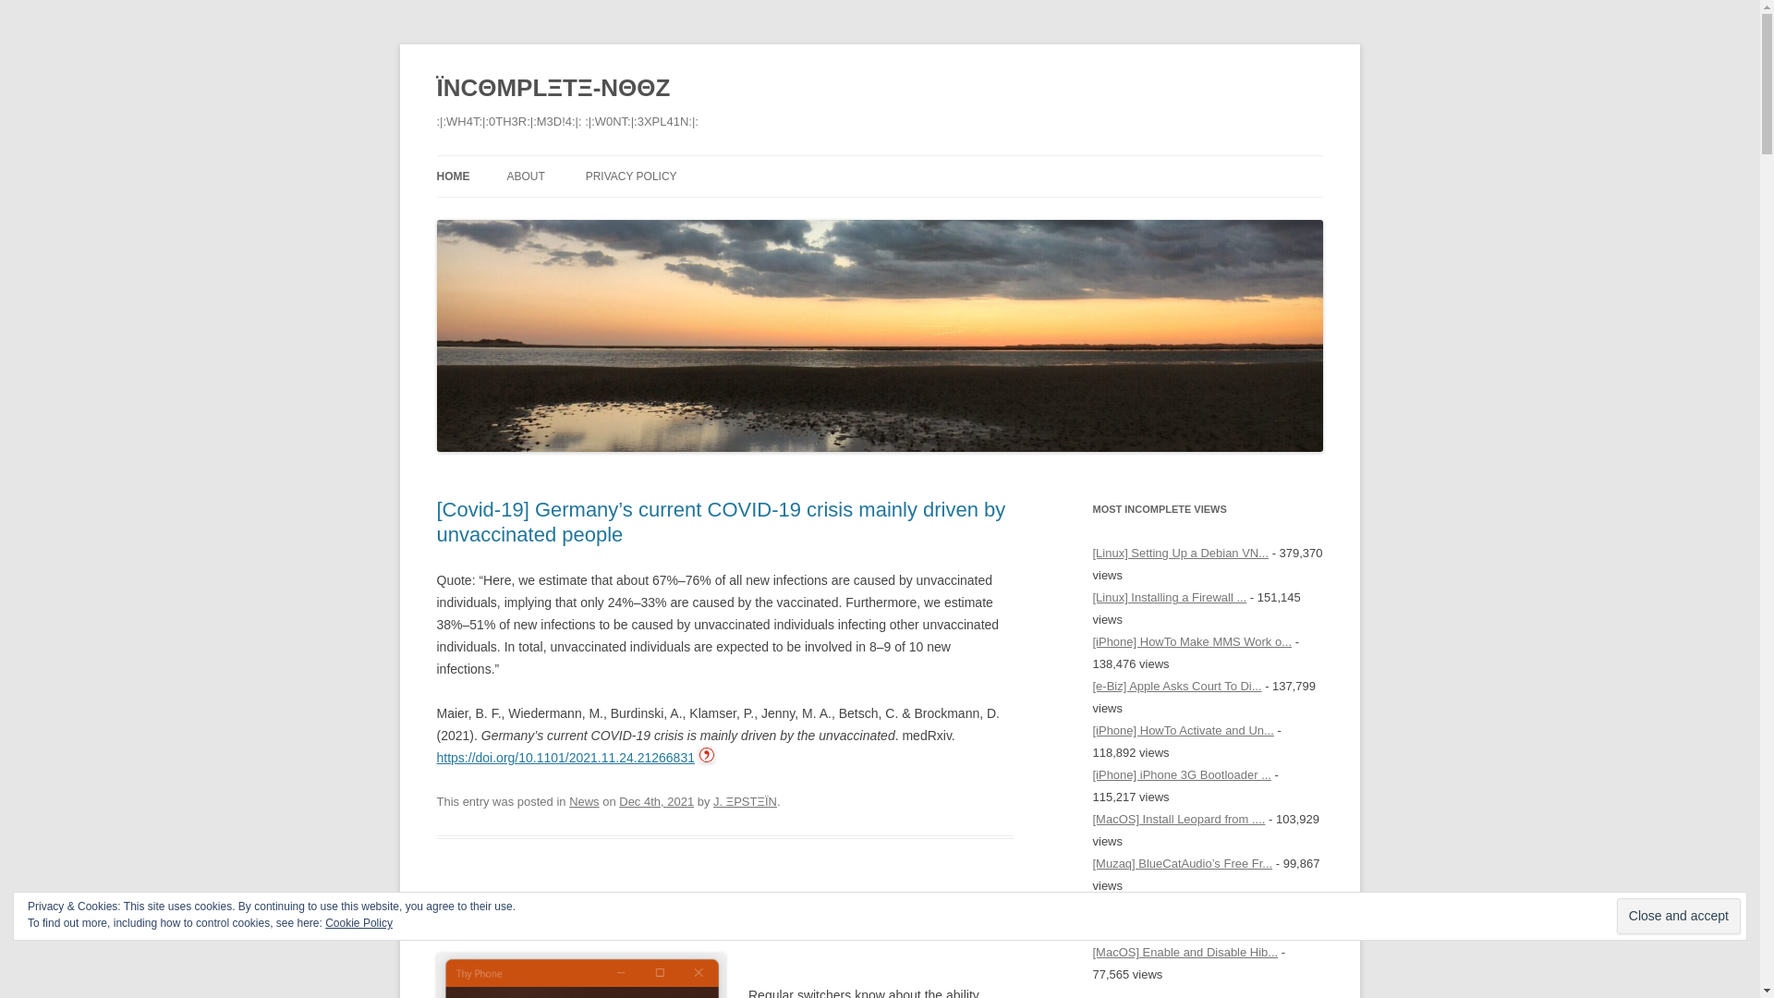  Describe the element at coordinates (584, 800) in the screenshot. I see `News` at that location.